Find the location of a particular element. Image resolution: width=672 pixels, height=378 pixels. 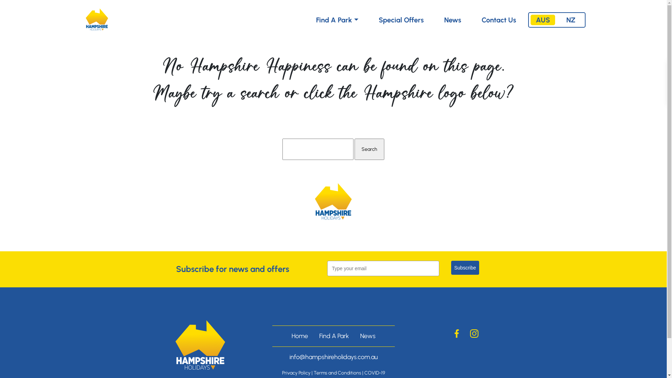

Special Offers is located at coordinates (401, 20).